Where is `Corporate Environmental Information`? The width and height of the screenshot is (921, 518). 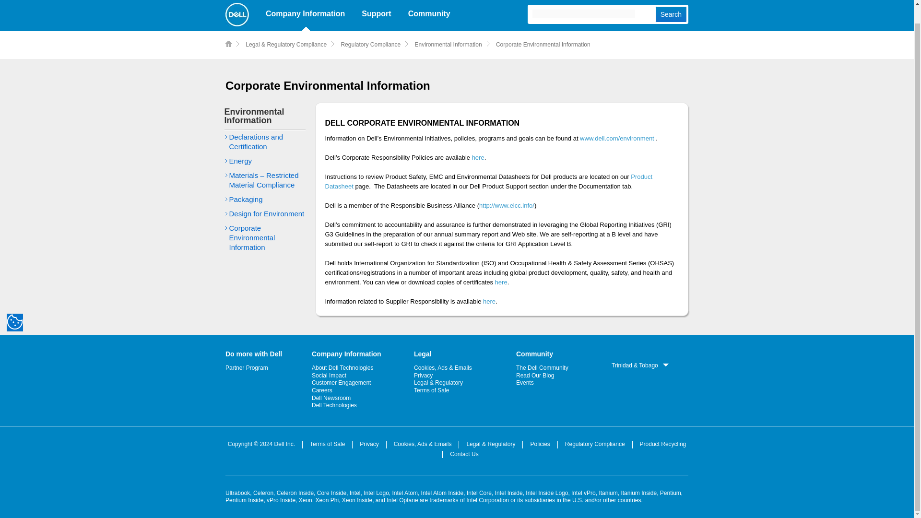
Corporate Environmental Information is located at coordinates (252, 237).